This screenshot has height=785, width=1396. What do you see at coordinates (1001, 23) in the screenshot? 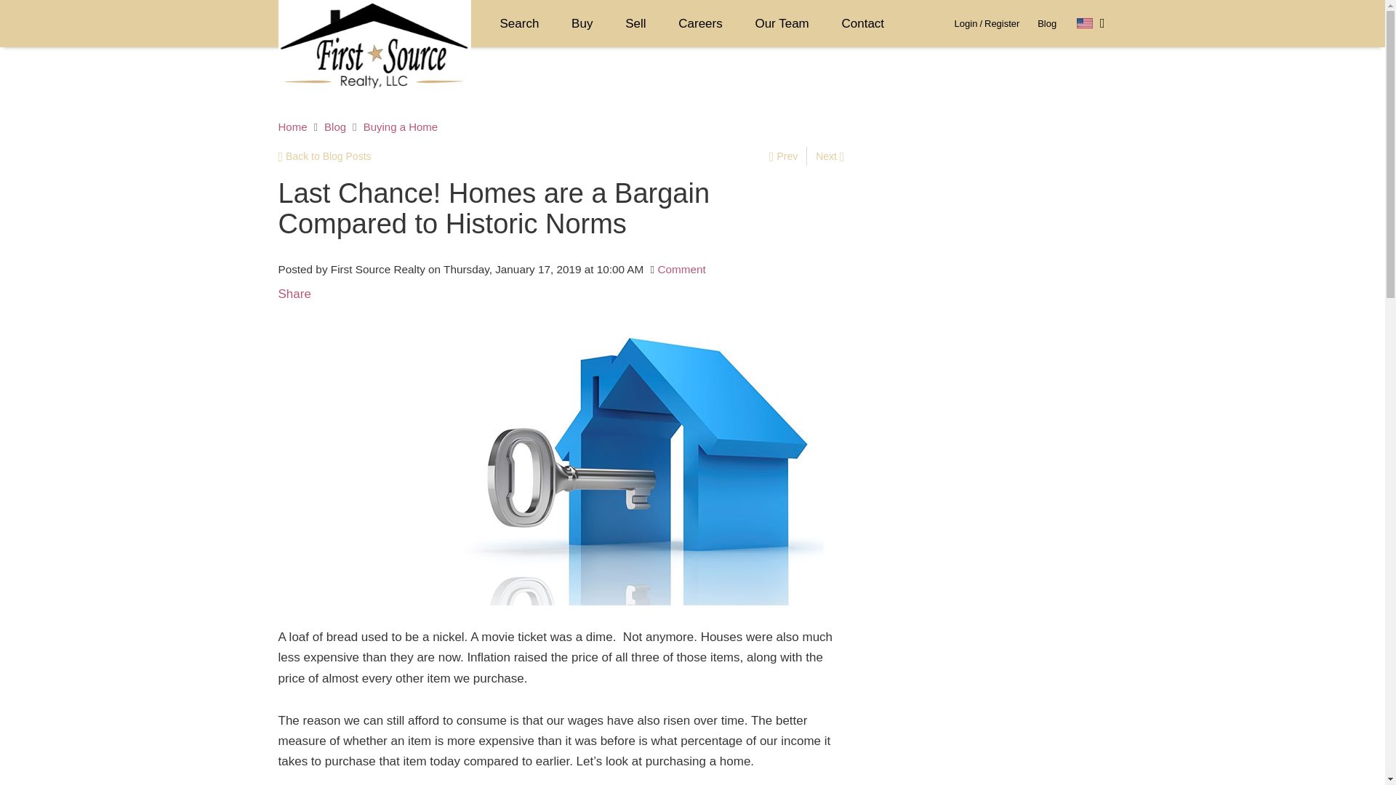
I see `Register` at bounding box center [1001, 23].